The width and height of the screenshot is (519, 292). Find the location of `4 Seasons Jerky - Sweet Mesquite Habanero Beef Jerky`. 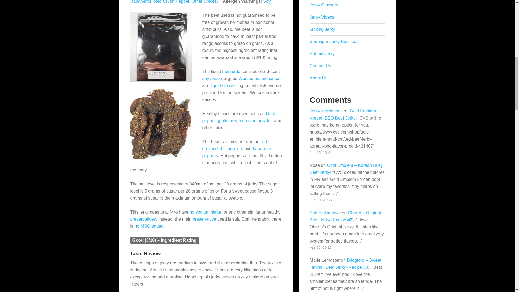

4 Seasons Jerky - Sweet Mesquite Habanero Beef Jerky is located at coordinates (161, 47).